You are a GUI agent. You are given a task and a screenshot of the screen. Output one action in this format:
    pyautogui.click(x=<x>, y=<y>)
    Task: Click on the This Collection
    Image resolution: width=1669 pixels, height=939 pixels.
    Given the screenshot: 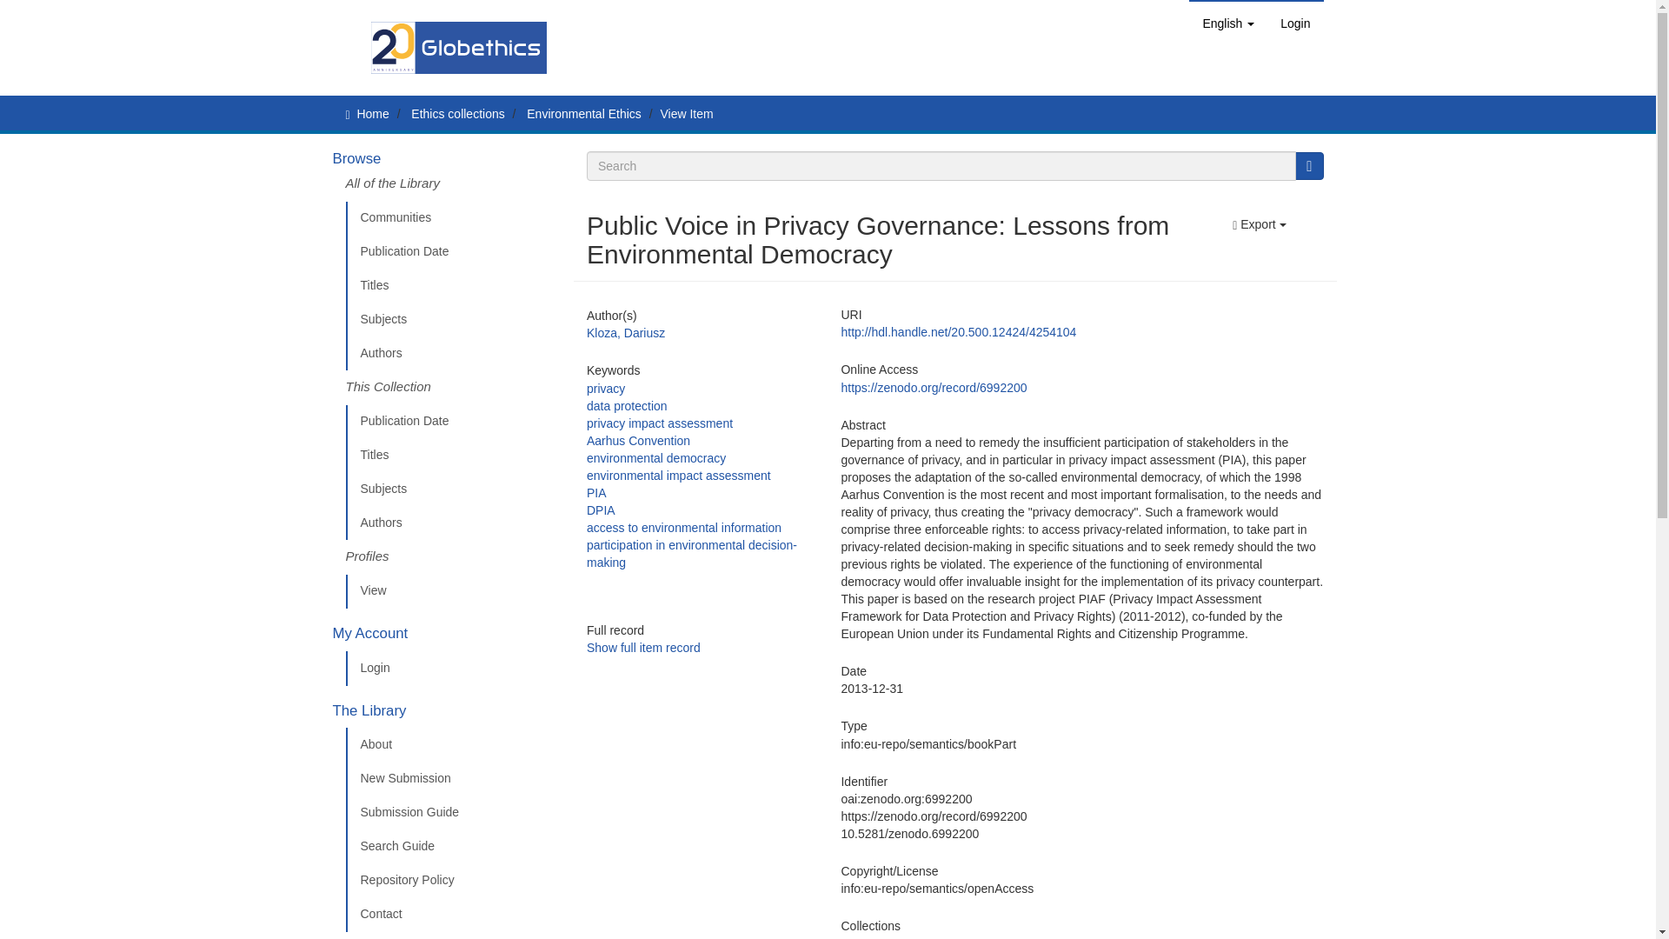 What is the action you would take?
    pyautogui.click(x=453, y=387)
    